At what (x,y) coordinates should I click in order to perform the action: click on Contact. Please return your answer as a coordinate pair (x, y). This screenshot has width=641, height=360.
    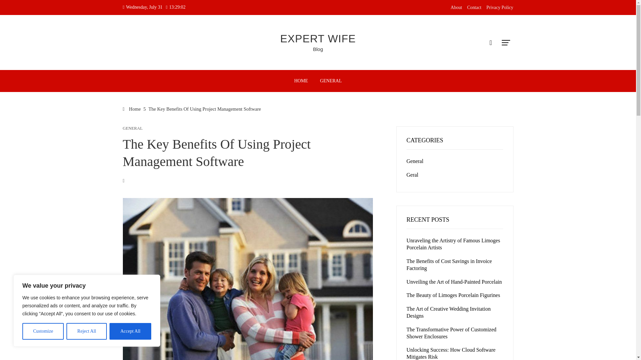
    Looking at the image, I should click on (474, 7).